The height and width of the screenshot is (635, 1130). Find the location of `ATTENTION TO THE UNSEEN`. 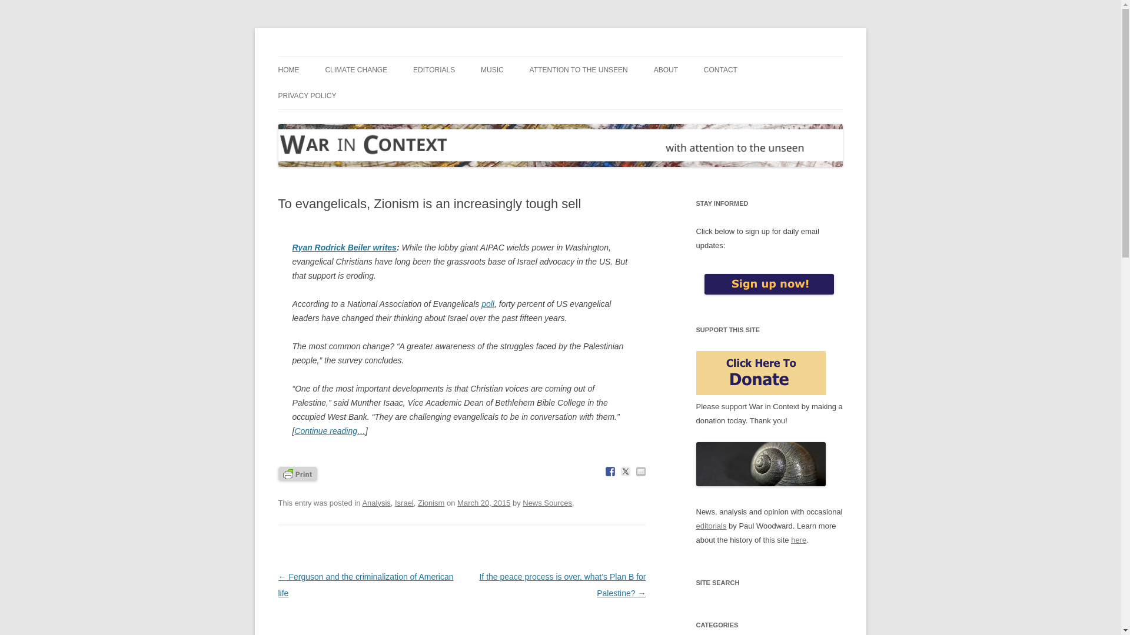

ATTENTION TO THE UNSEEN is located at coordinates (579, 70).